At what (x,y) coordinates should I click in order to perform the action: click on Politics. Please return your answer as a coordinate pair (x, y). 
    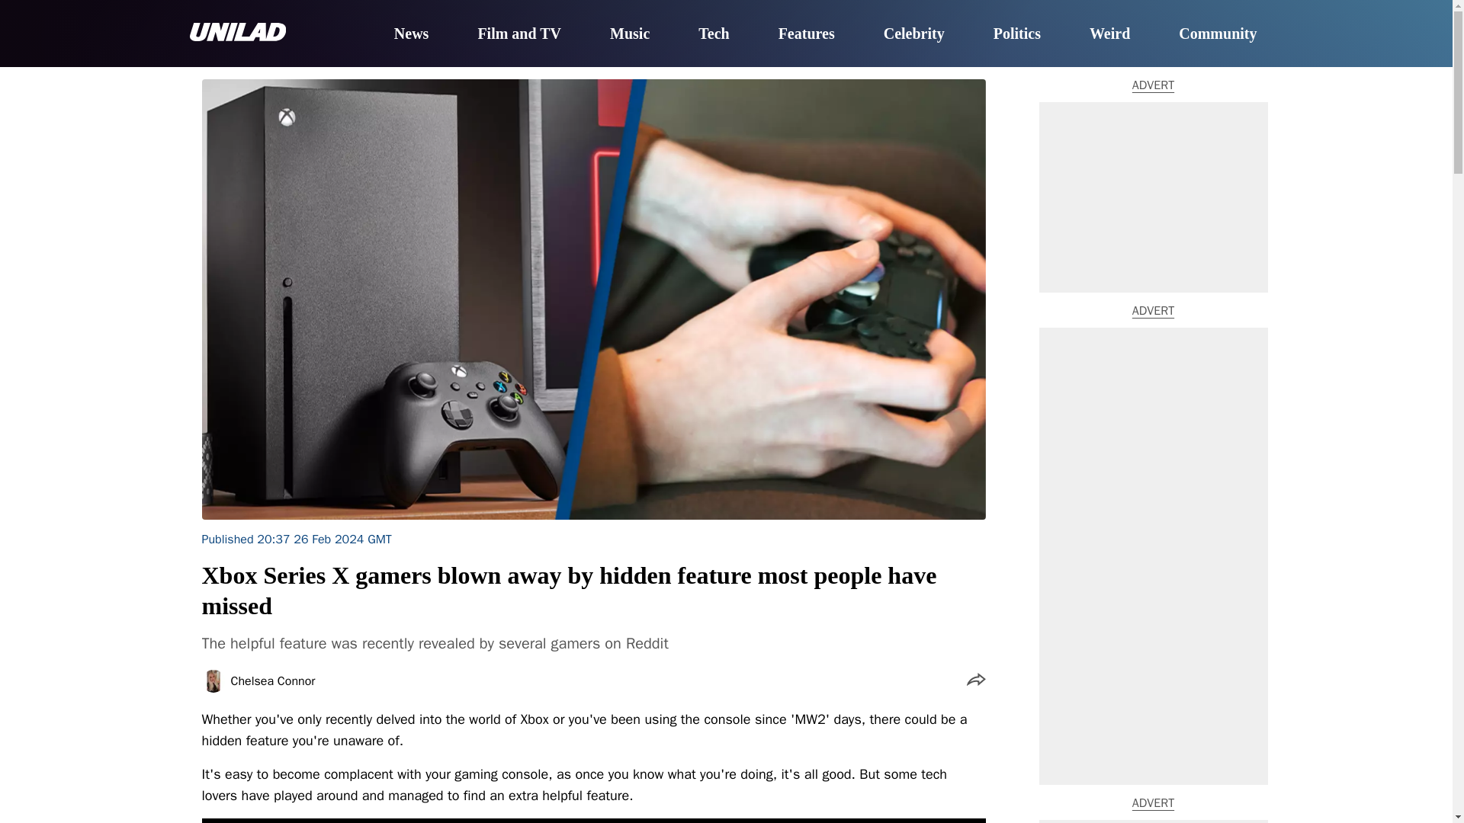
    Looking at the image, I should click on (1017, 34).